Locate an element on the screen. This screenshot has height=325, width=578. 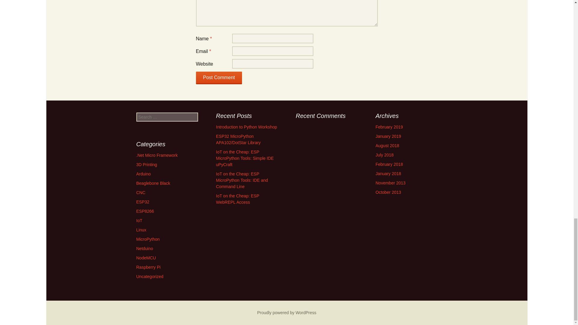
IoT on the Cheap: ESP WebREPL Access is located at coordinates (238, 199).